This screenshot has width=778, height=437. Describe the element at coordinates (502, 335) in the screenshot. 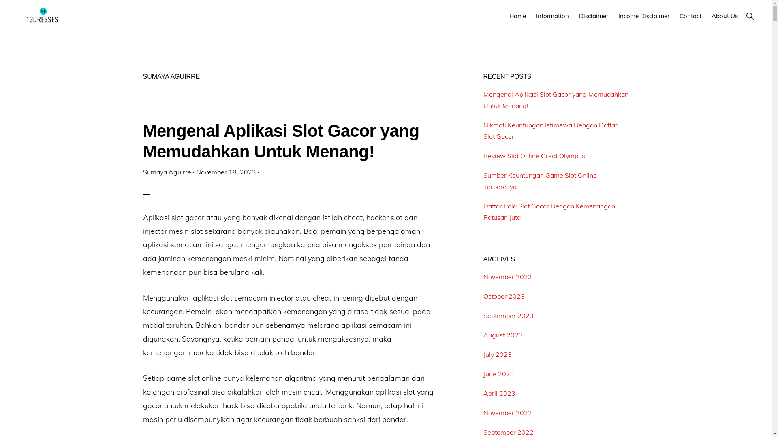

I see `August 2023` at that location.